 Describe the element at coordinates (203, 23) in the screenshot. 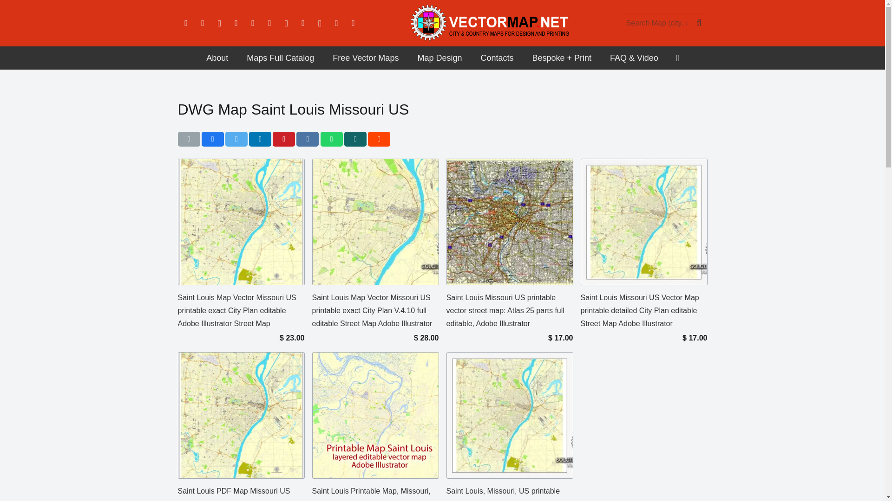

I see `Twitter` at that location.